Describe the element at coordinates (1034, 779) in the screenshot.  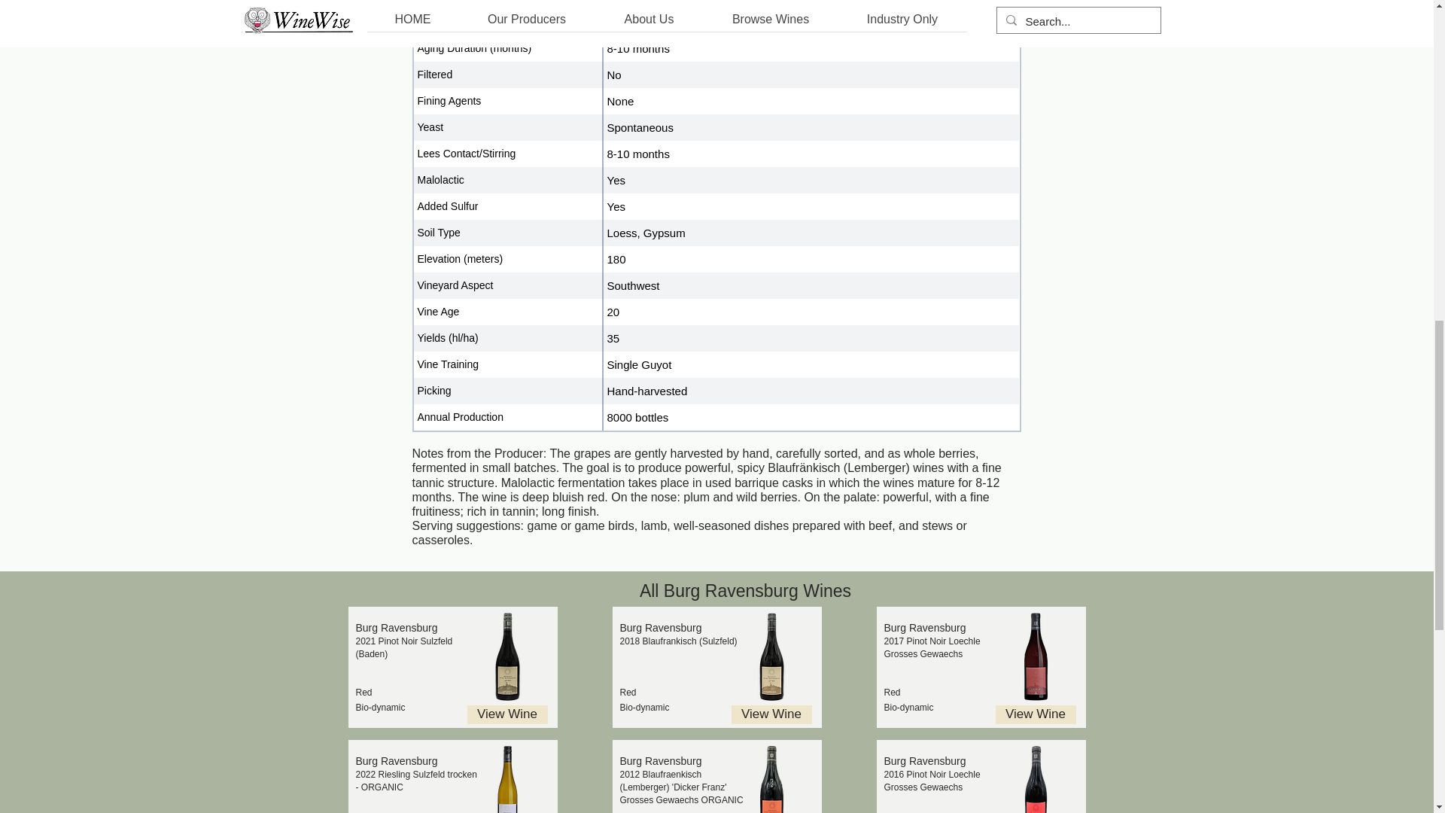
I see `GBR-PNL16.png` at that location.